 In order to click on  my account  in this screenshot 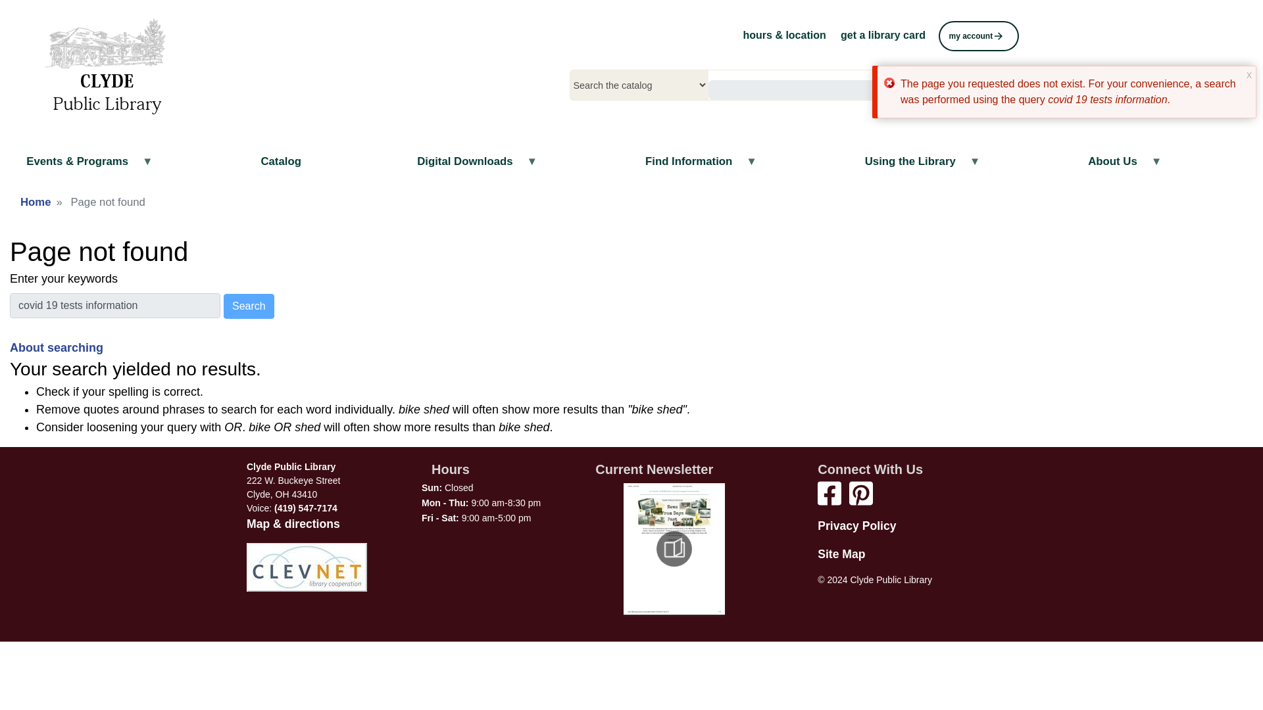, I will do `click(978, 35)`.